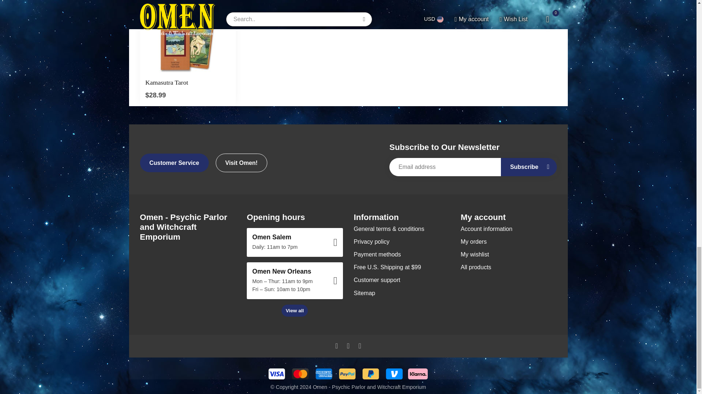 This screenshot has height=394, width=702. Describe the element at coordinates (401, 254) in the screenshot. I see `Payment methods` at that location.